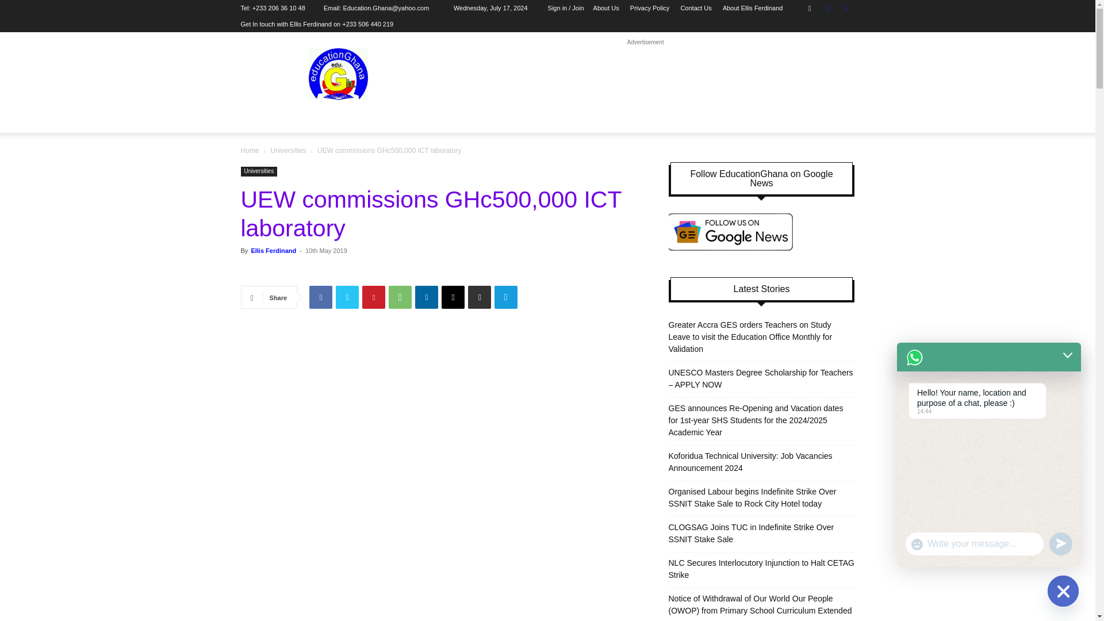 The width and height of the screenshot is (1104, 621). I want to click on Instagram, so click(827, 8).